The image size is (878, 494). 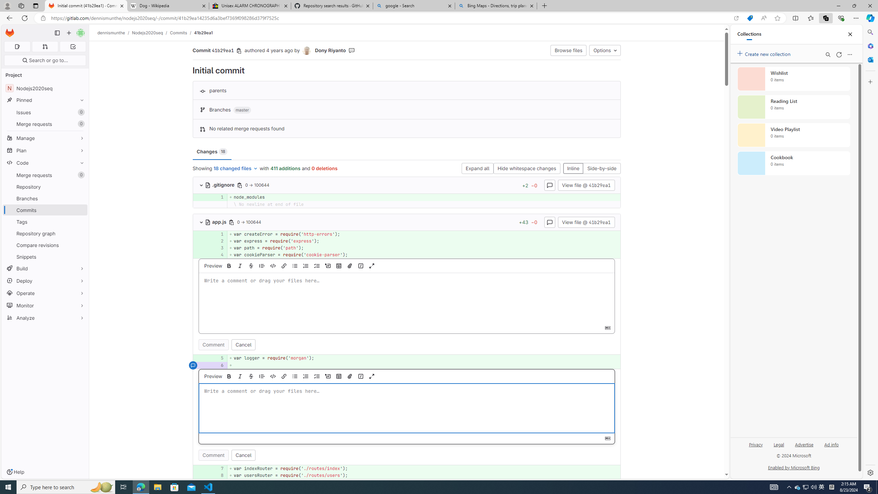 What do you see at coordinates (147, 33) in the screenshot?
I see `Nodejs2020seq` at bounding box center [147, 33].